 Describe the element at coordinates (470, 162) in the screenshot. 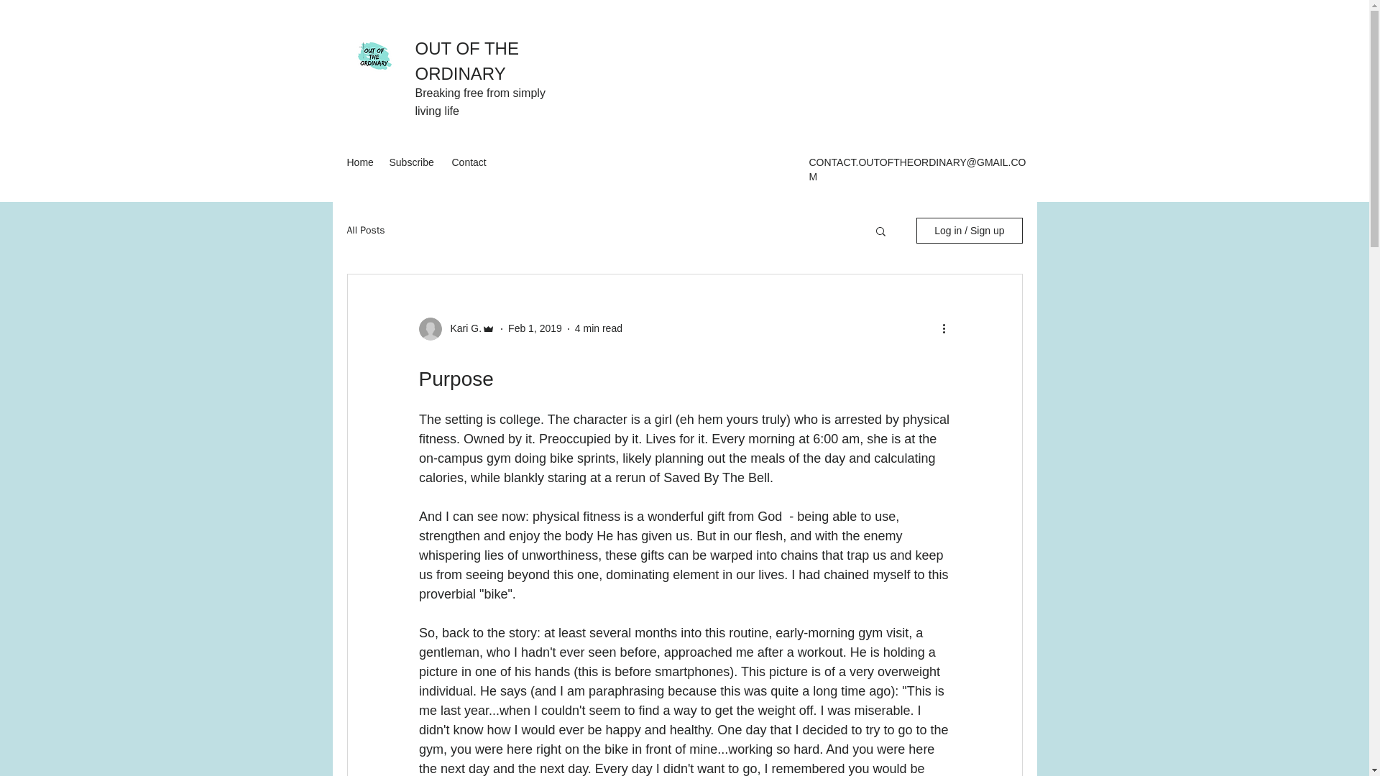

I see `Contact` at that location.